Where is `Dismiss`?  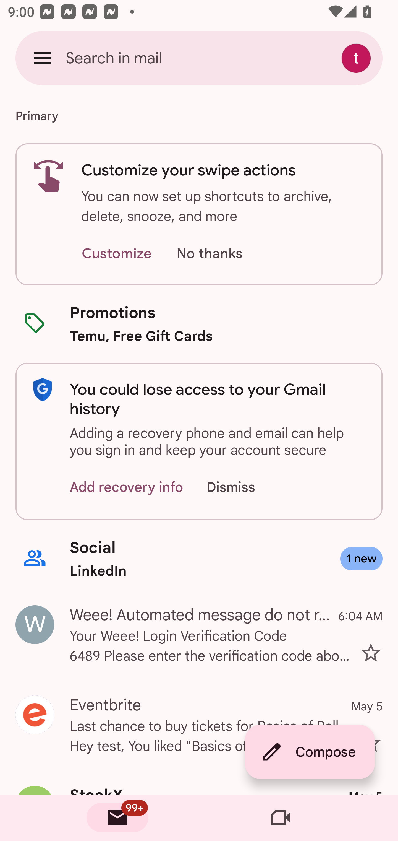 Dismiss is located at coordinates (241, 487).